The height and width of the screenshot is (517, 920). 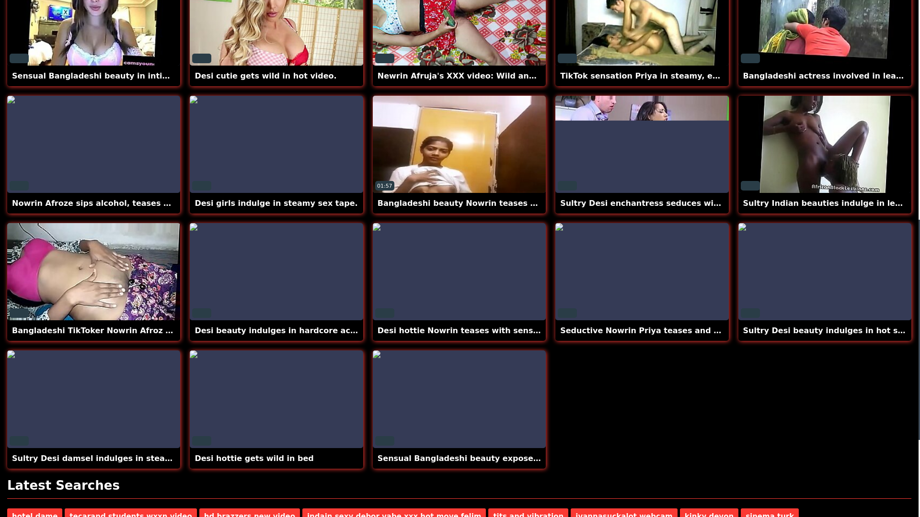 I want to click on Newrin Afruja's XXX video: Wild and steamy action., so click(x=489, y=76).